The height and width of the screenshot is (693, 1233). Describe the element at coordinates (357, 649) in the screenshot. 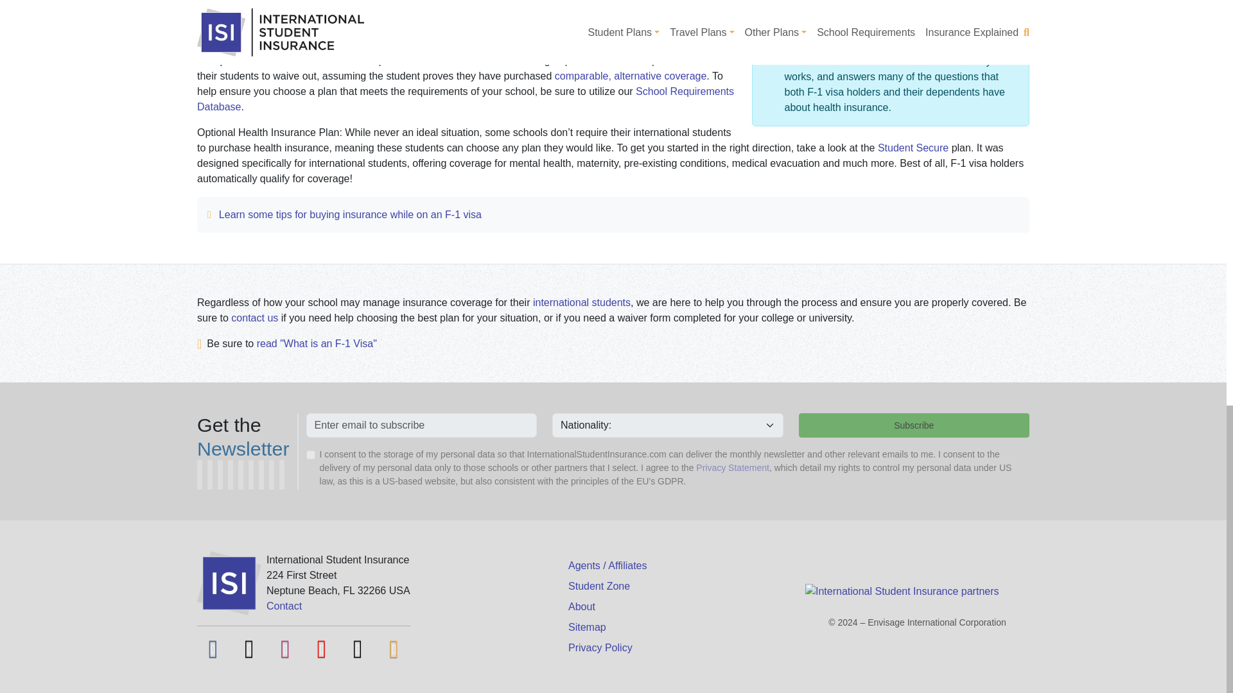

I see `International Student on TikTok` at that location.